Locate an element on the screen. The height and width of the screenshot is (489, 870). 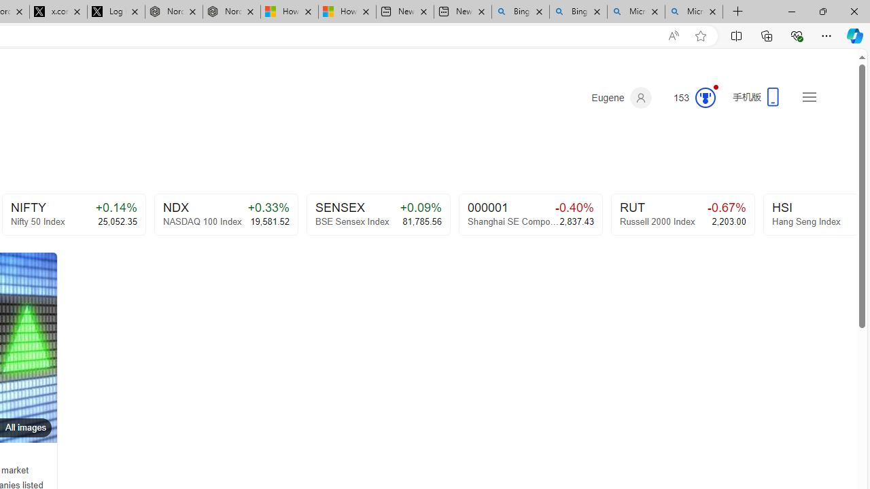
Microsoft Bing Timeline - Search is located at coordinates (694, 12).